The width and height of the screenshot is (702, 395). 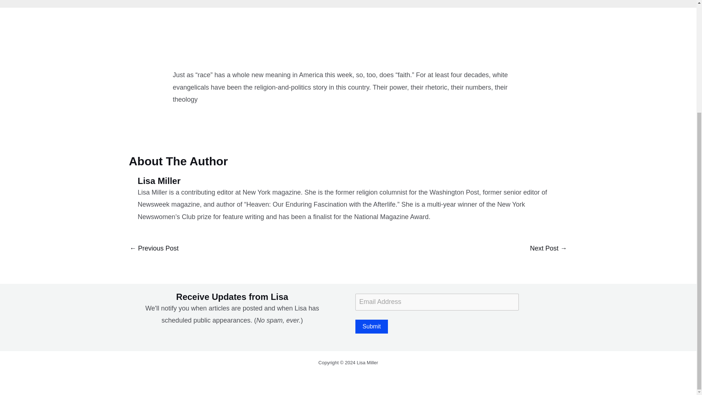 I want to click on Submit, so click(x=371, y=326).